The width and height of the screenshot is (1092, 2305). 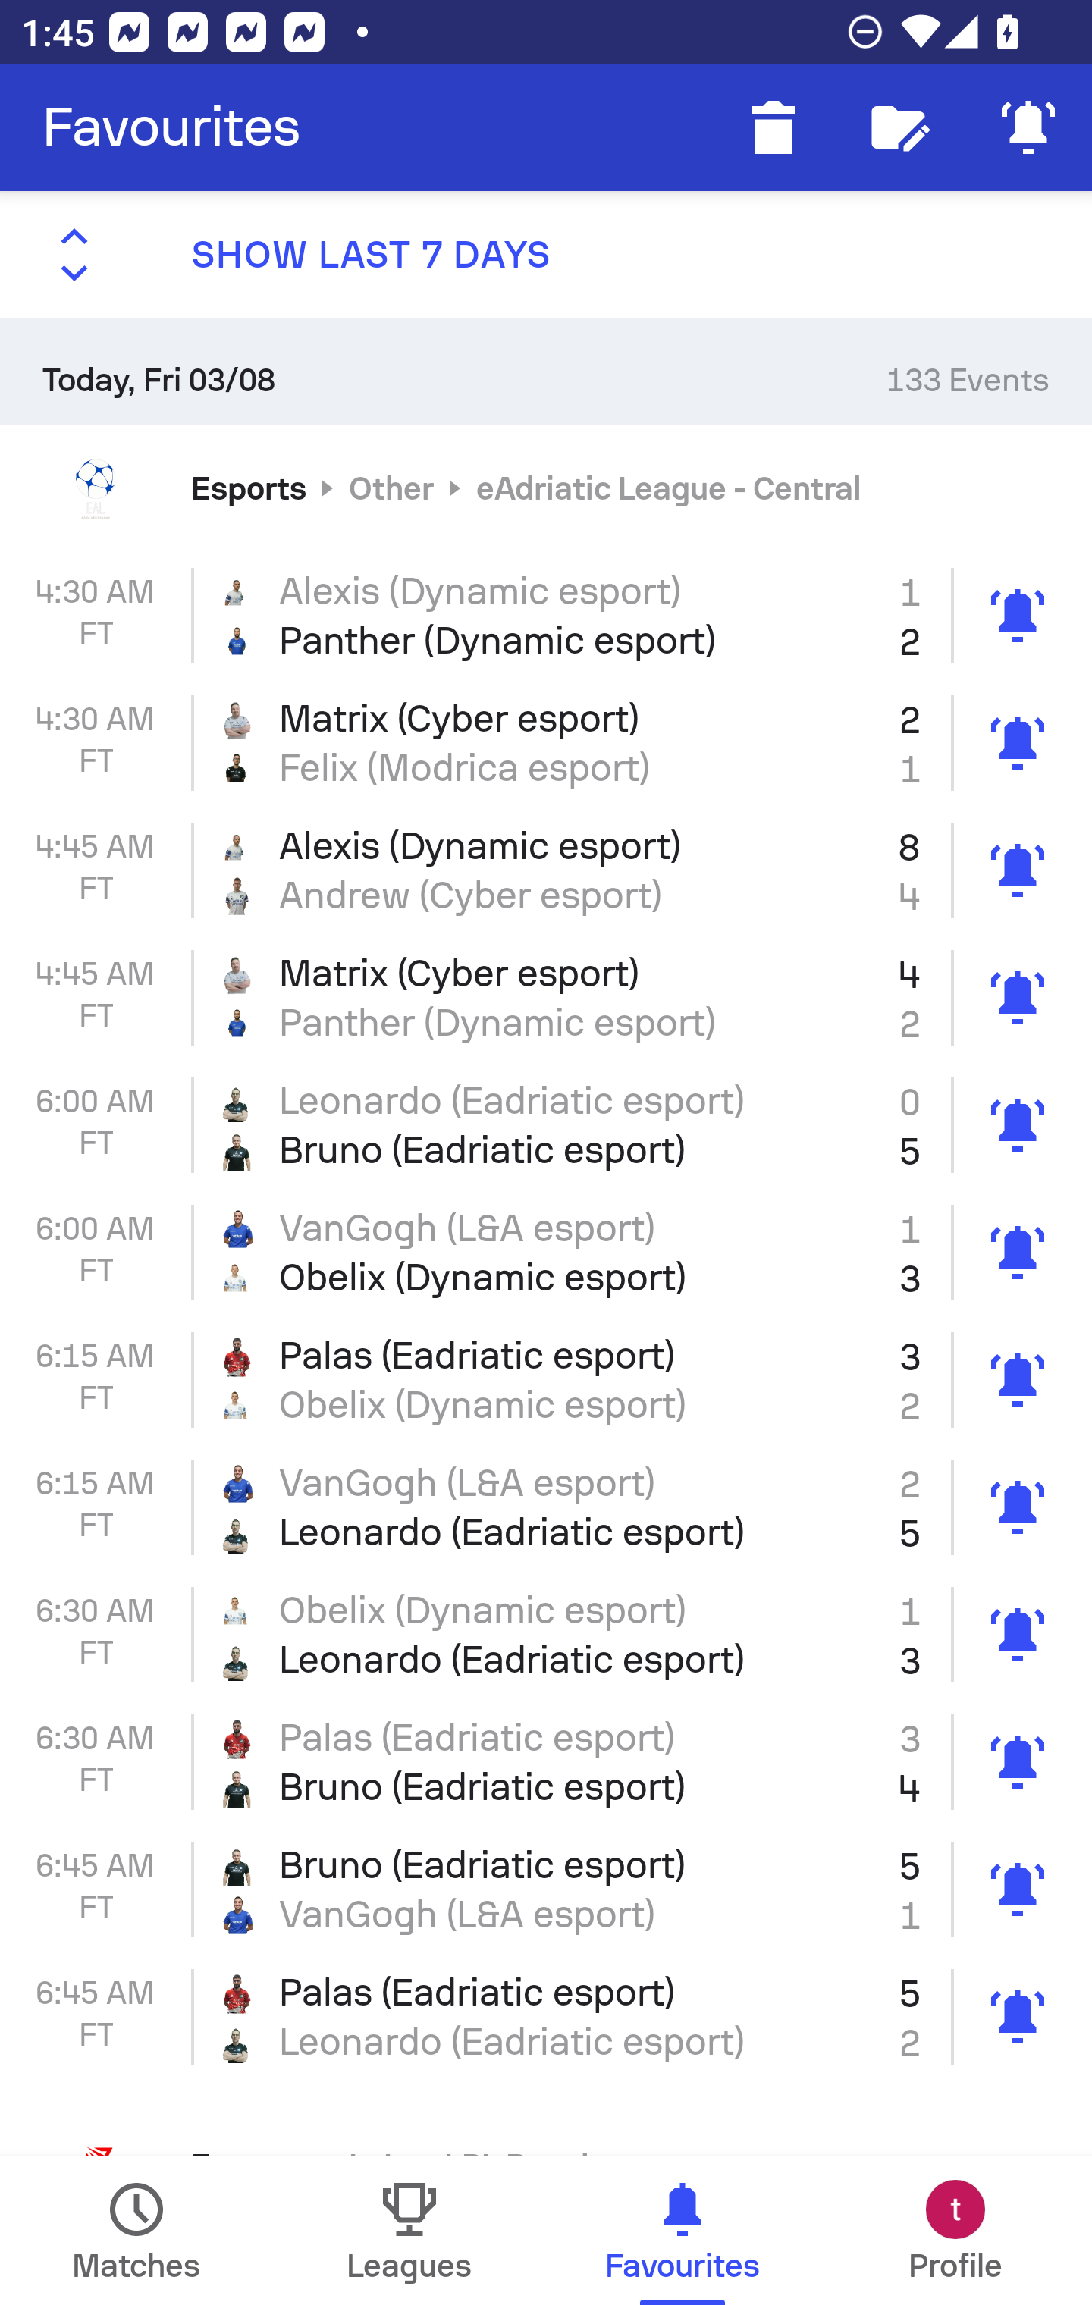 I want to click on Today, Fri 03/08 133 Events, so click(x=546, y=371).